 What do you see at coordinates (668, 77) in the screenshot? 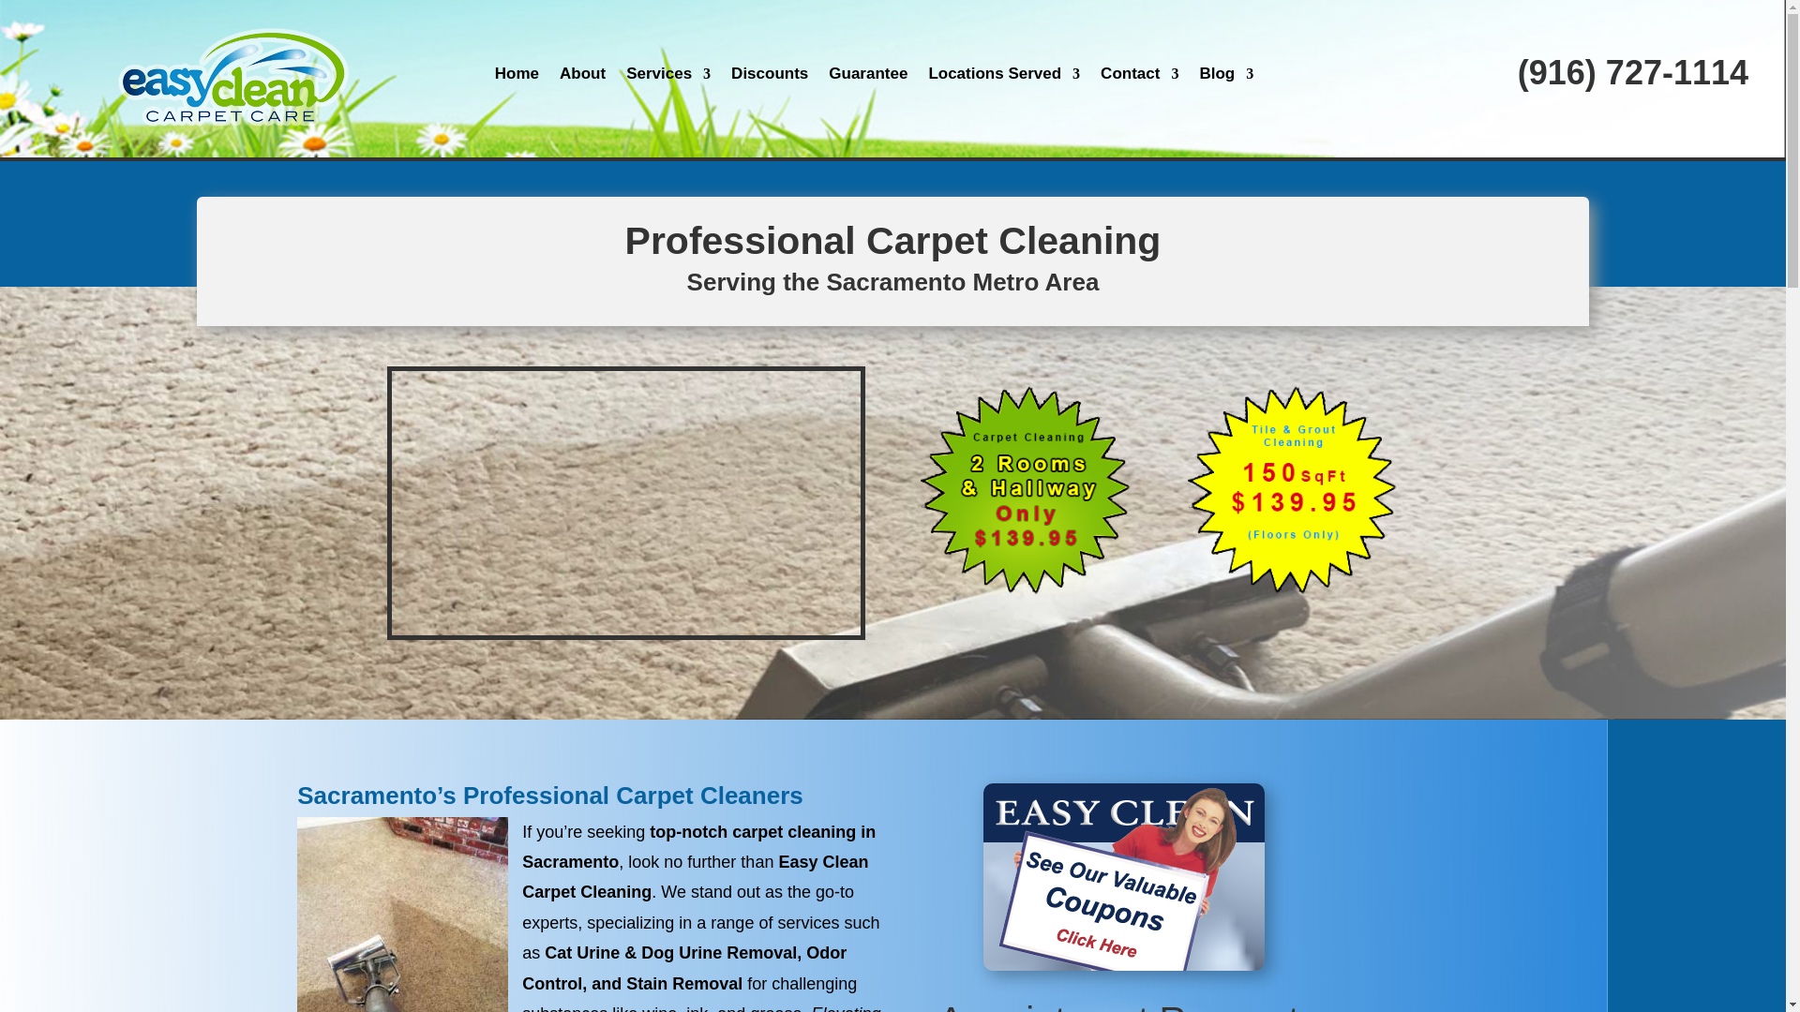
I see `Services` at bounding box center [668, 77].